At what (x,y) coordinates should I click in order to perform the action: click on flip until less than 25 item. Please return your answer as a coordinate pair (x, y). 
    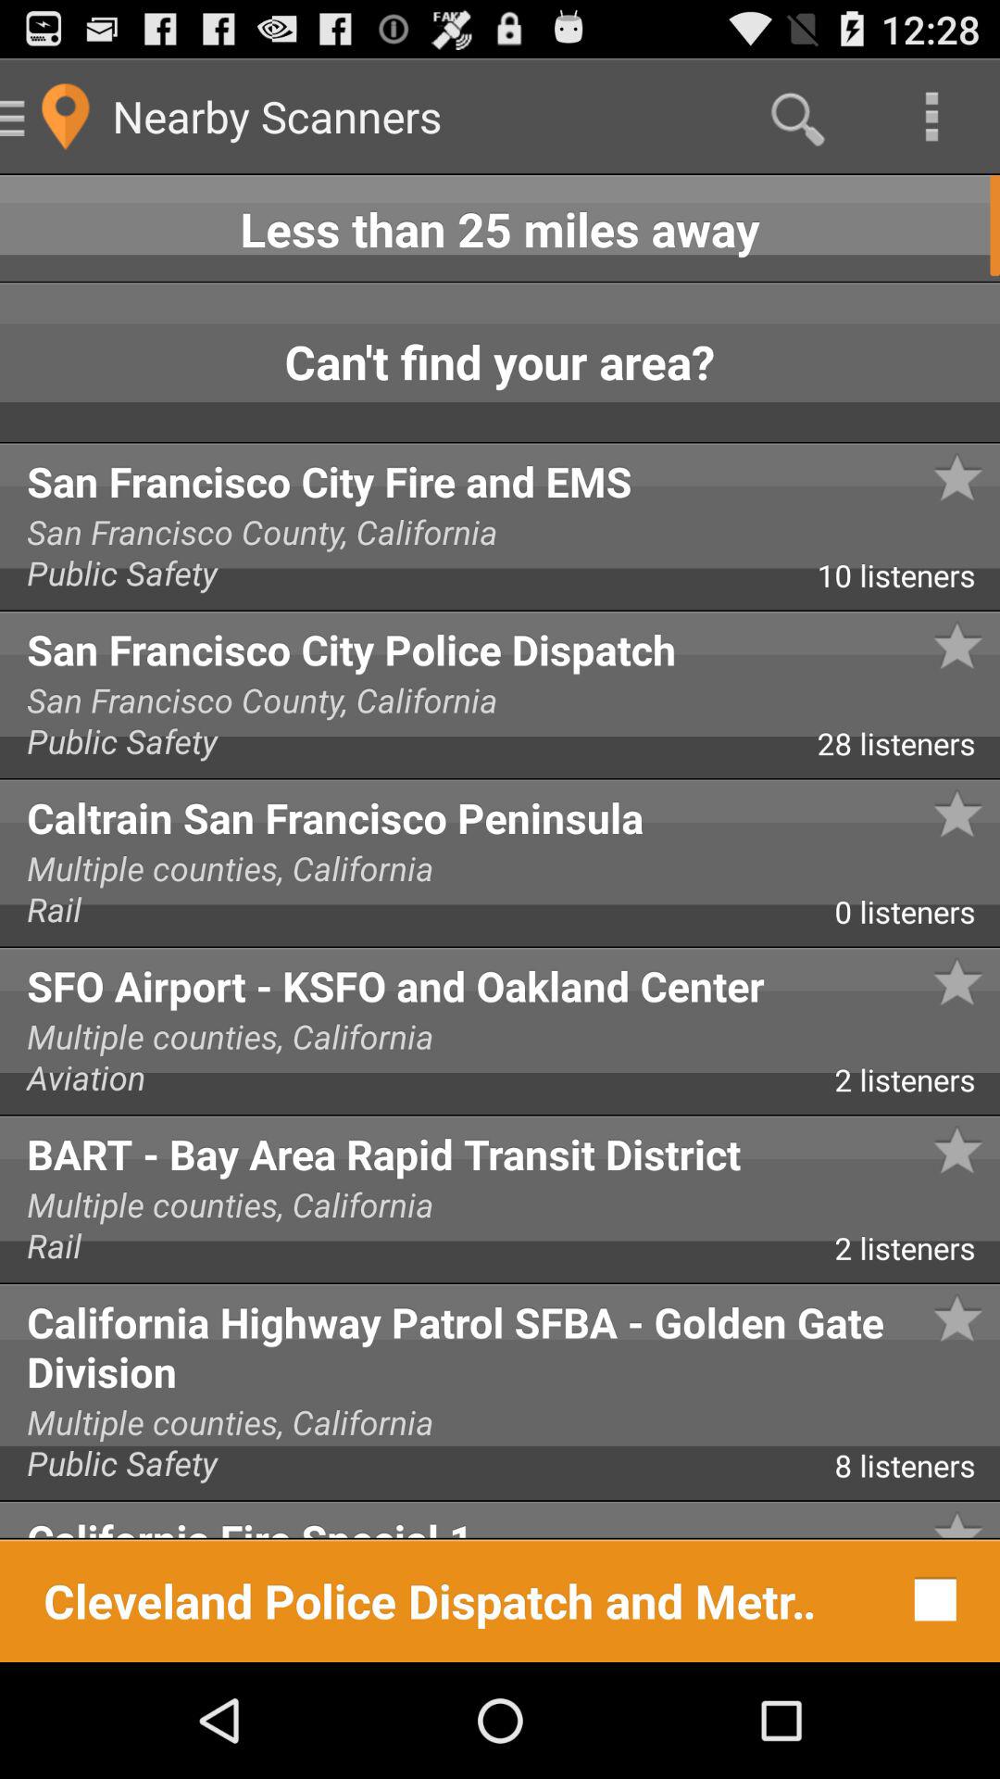
    Looking at the image, I should click on (500, 229).